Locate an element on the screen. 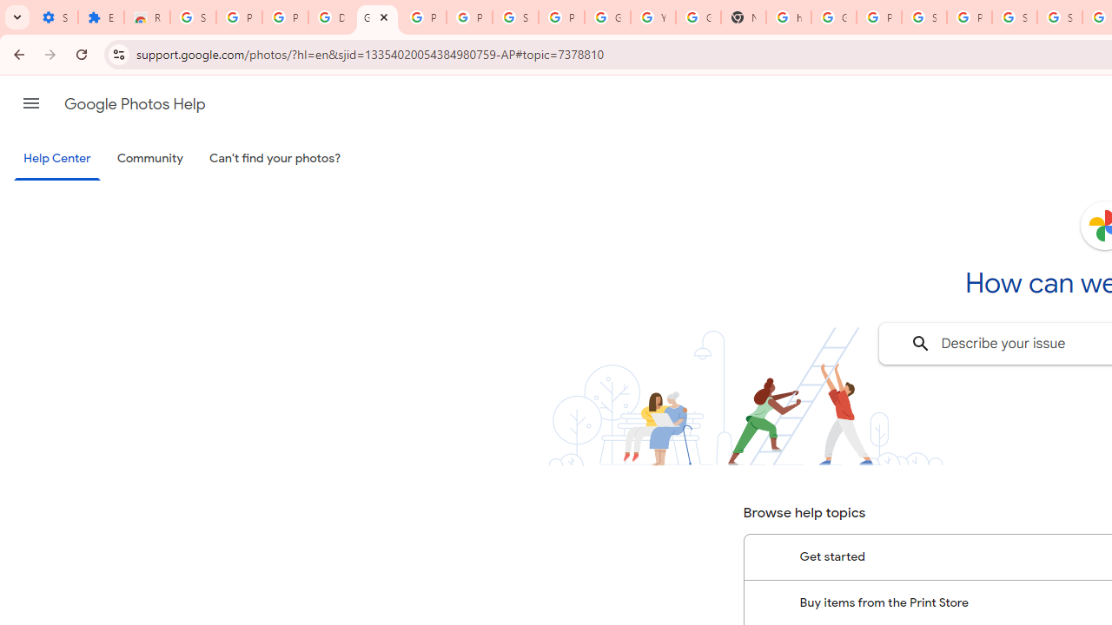 This screenshot has width=1112, height=625. New Tab is located at coordinates (743, 17).